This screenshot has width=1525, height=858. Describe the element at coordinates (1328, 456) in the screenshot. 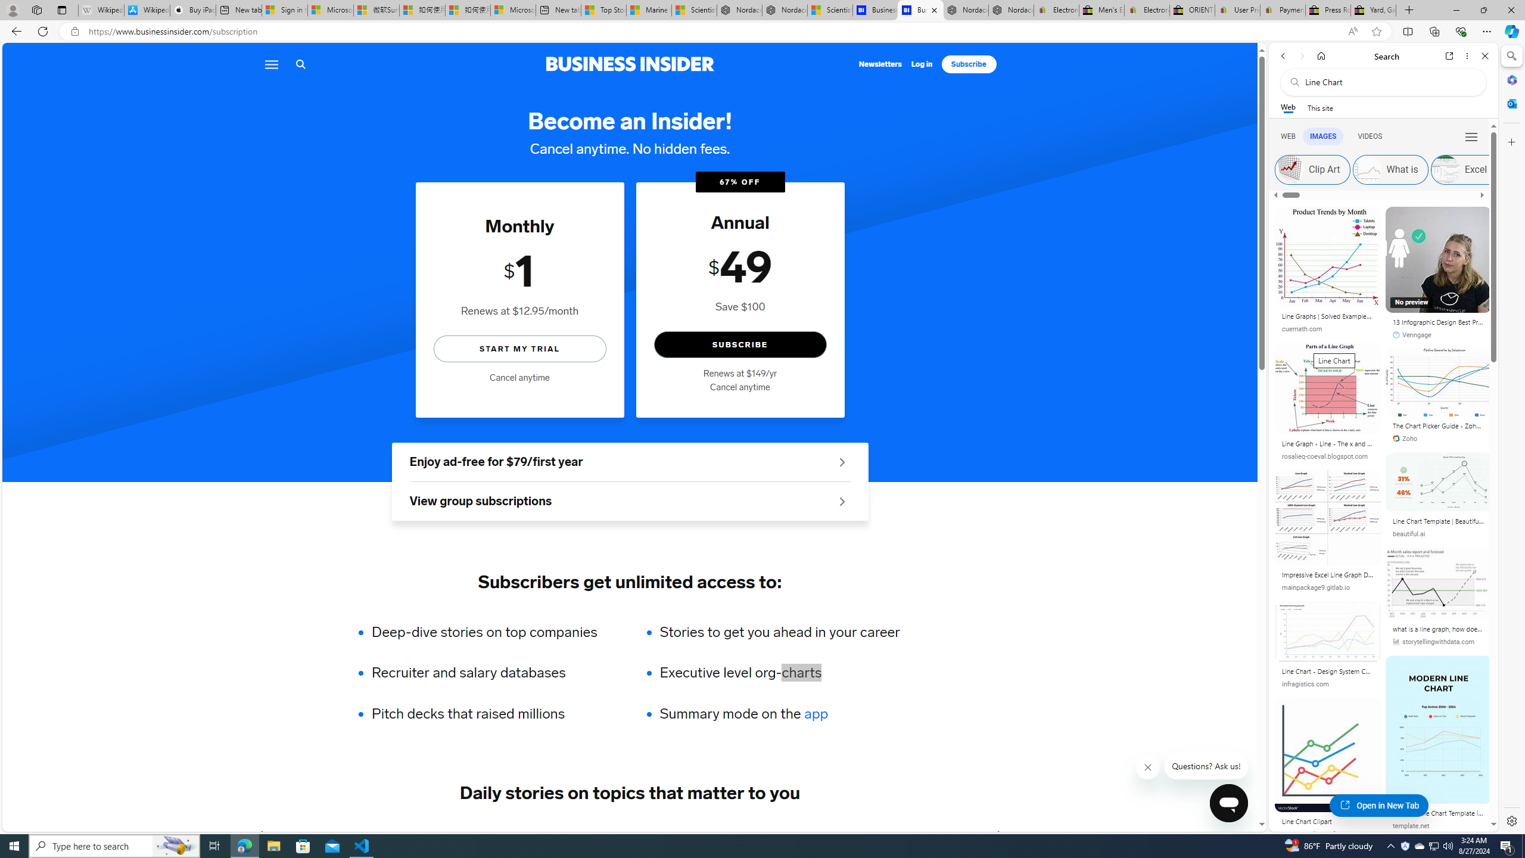

I see `rosalieq-coeval.blogspot.com` at that location.